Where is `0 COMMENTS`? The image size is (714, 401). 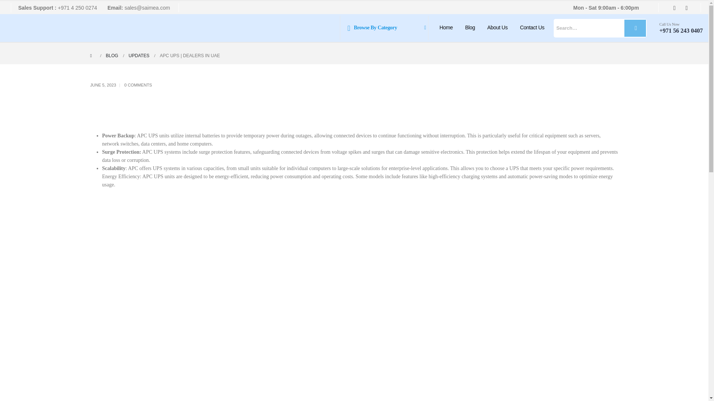 0 COMMENTS is located at coordinates (138, 85).